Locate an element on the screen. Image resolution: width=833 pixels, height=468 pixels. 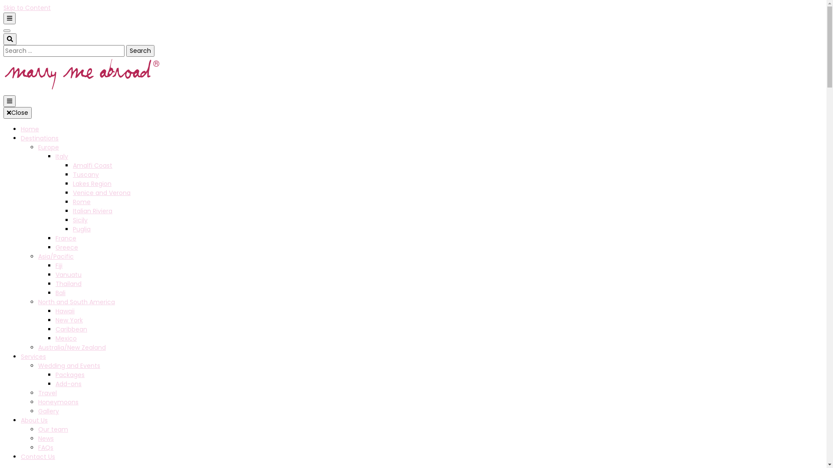
Our team is located at coordinates (53, 429).